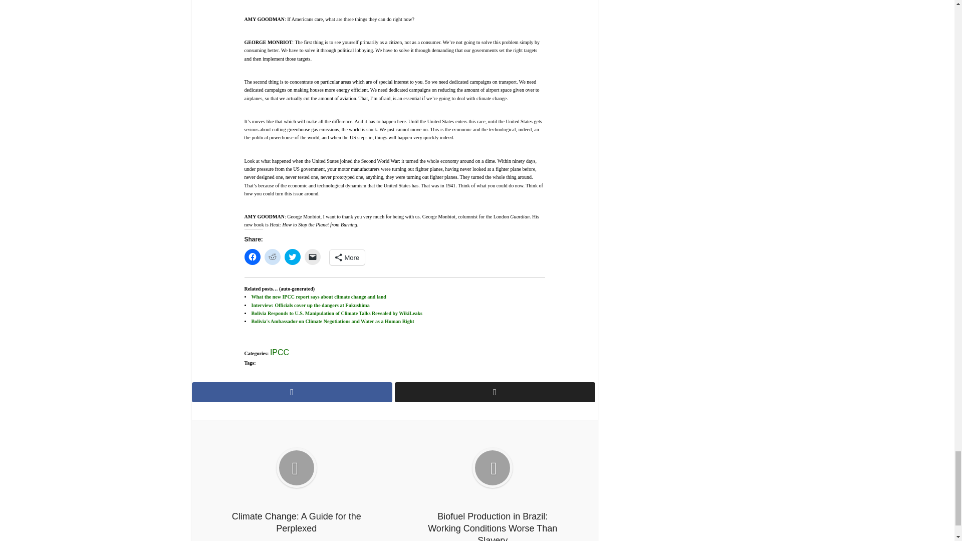 Image resolution: width=962 pixels, height=541 pixels. What do you see at coordinates (310, 305) in the screenshot?
I see `Interview: Officials cover up the dangers at Fukushima` at bounding box center [310, 305].